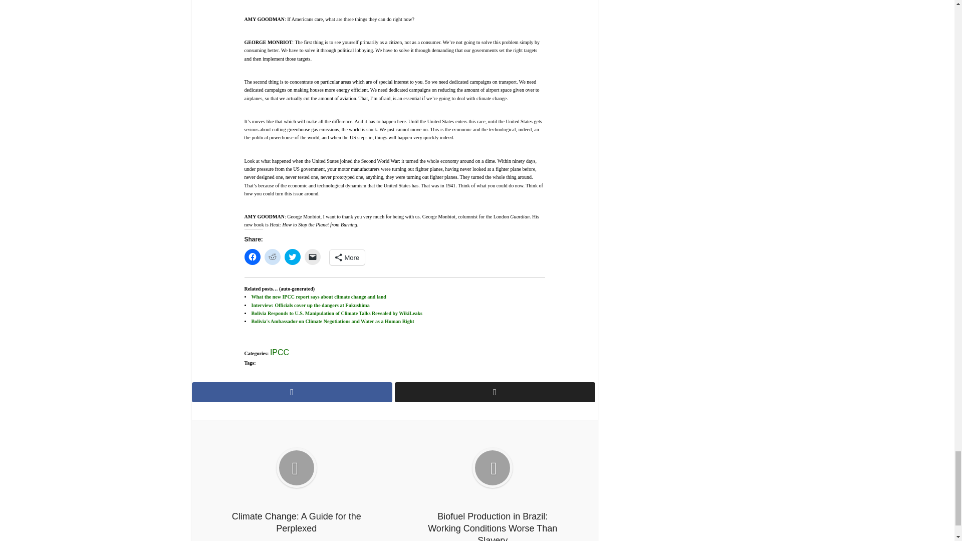 Image resolution: width=962 pixels, height=541 pixels. What do you see at coordinates (310, 305) in the screenshot?
I see `Interview: Officials cover up the dangers at Fukushima` at bounding box center [310, 305].